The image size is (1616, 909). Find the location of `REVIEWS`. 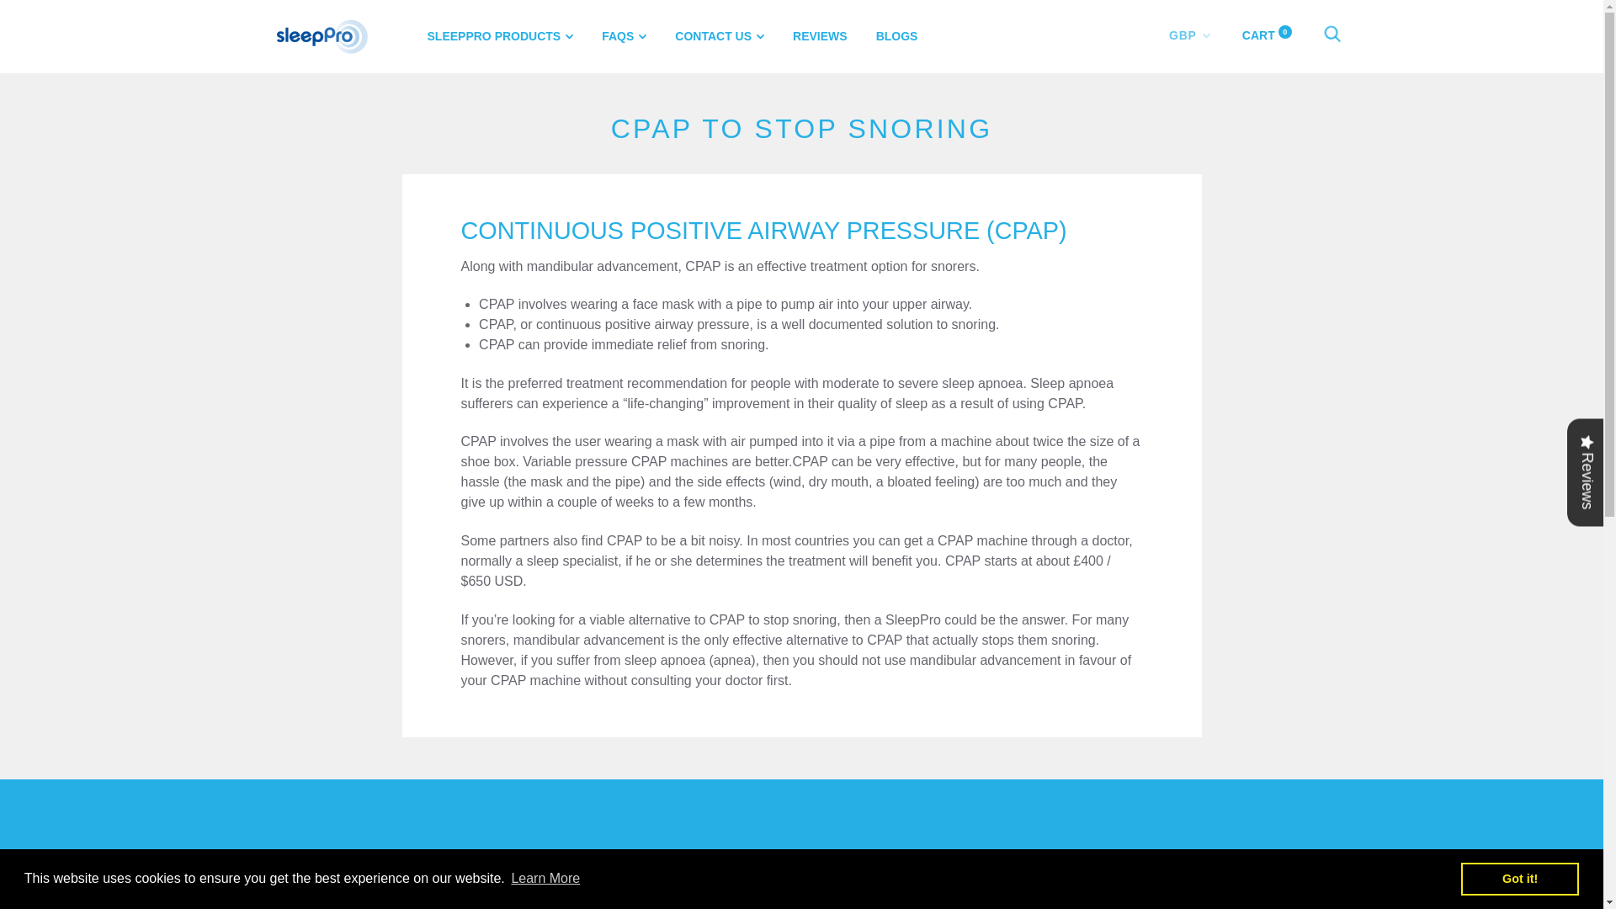

REVIEWS is located at coordinates (820, 35).